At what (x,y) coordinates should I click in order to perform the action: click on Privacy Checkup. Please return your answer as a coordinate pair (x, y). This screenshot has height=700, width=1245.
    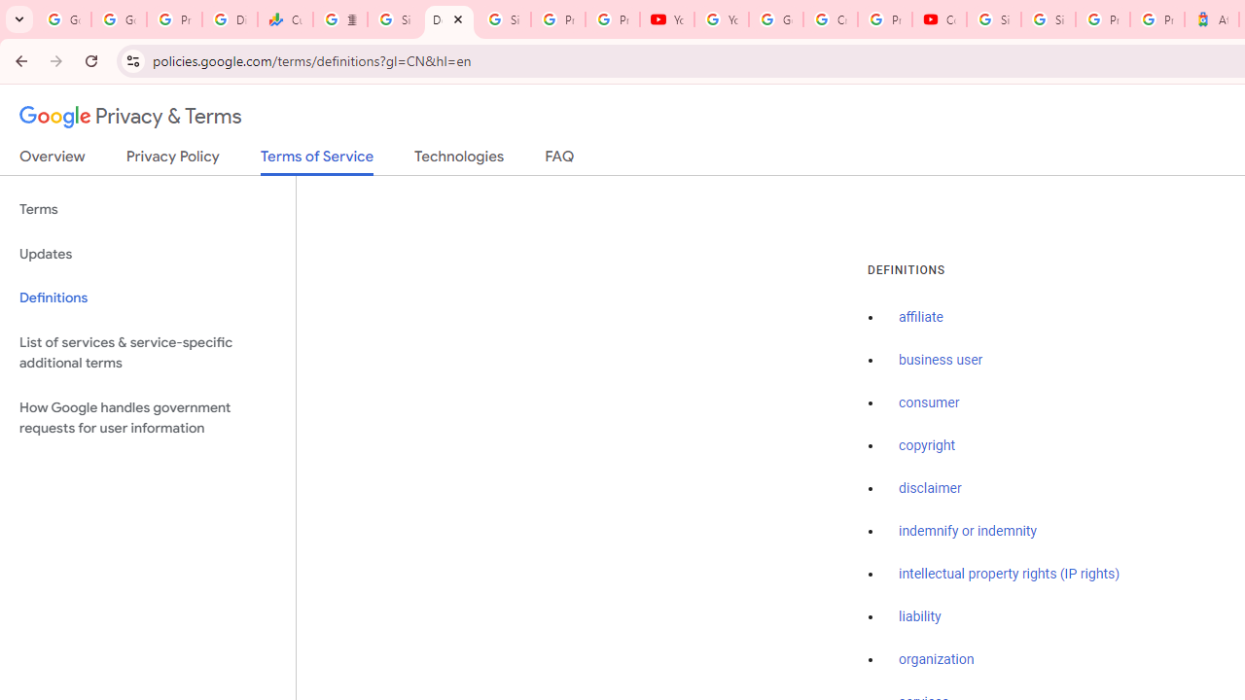
    Looking at the image, I should click on (612, 19).